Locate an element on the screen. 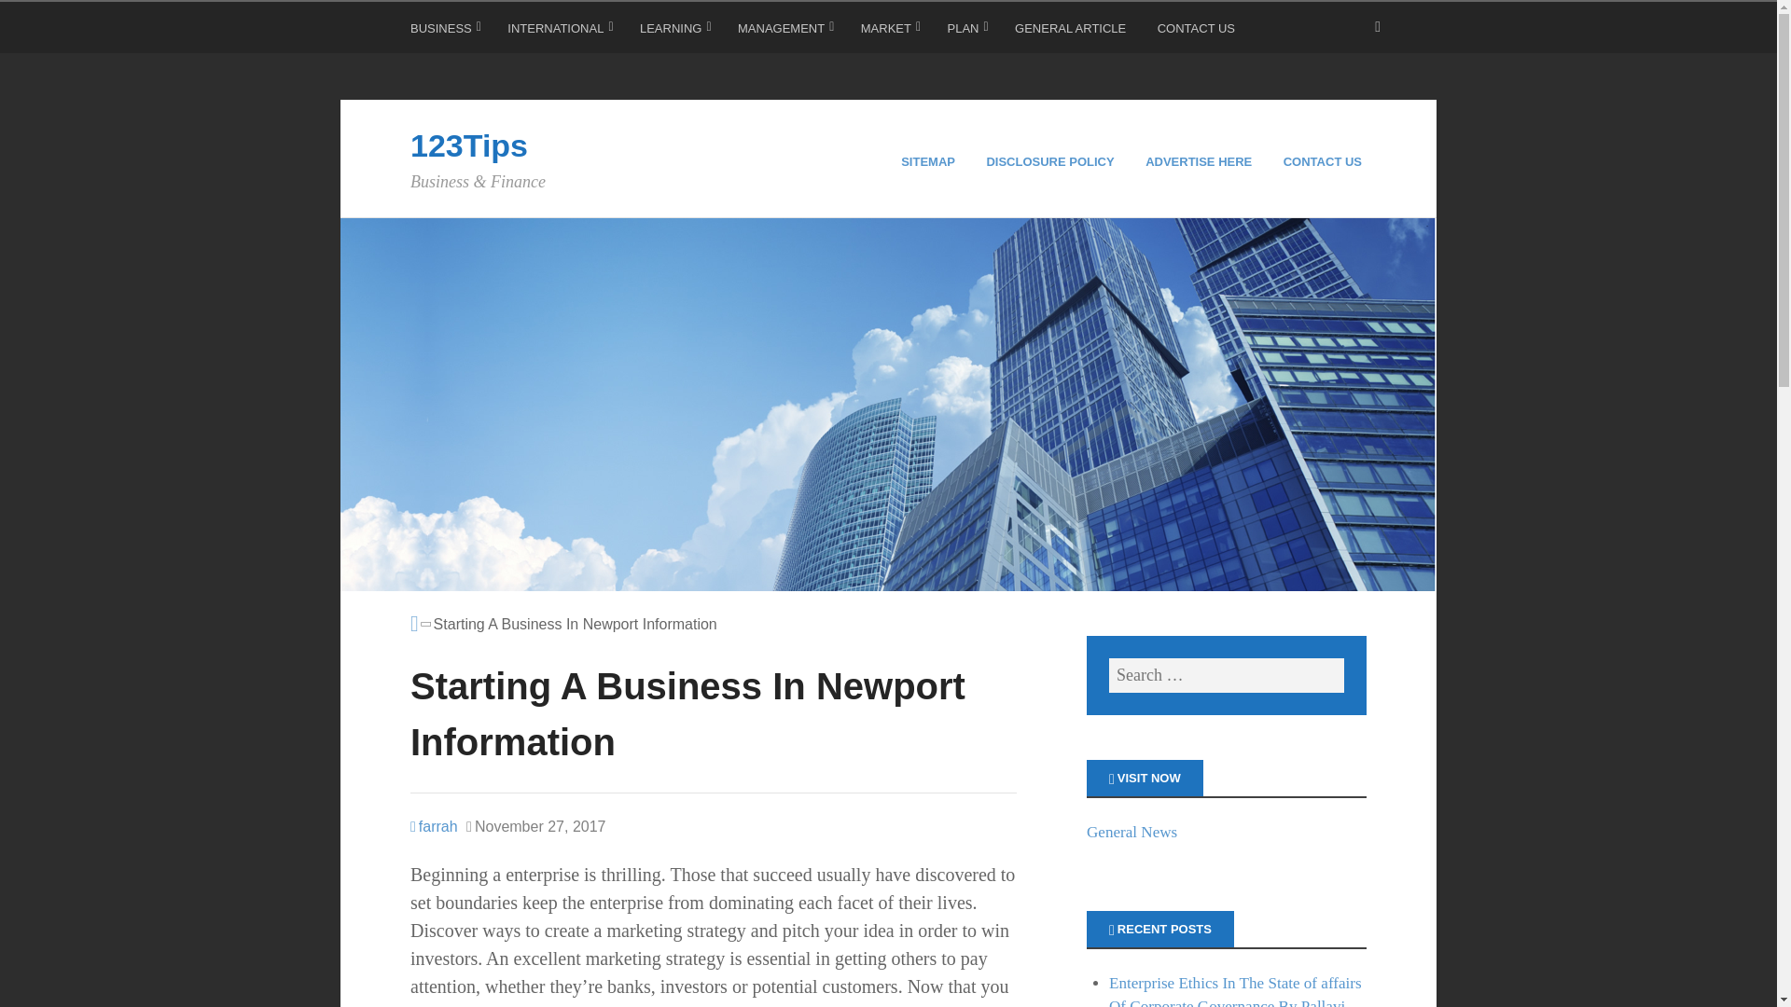  GENERAL ARTICLE is located at coordinates (1073, 32).